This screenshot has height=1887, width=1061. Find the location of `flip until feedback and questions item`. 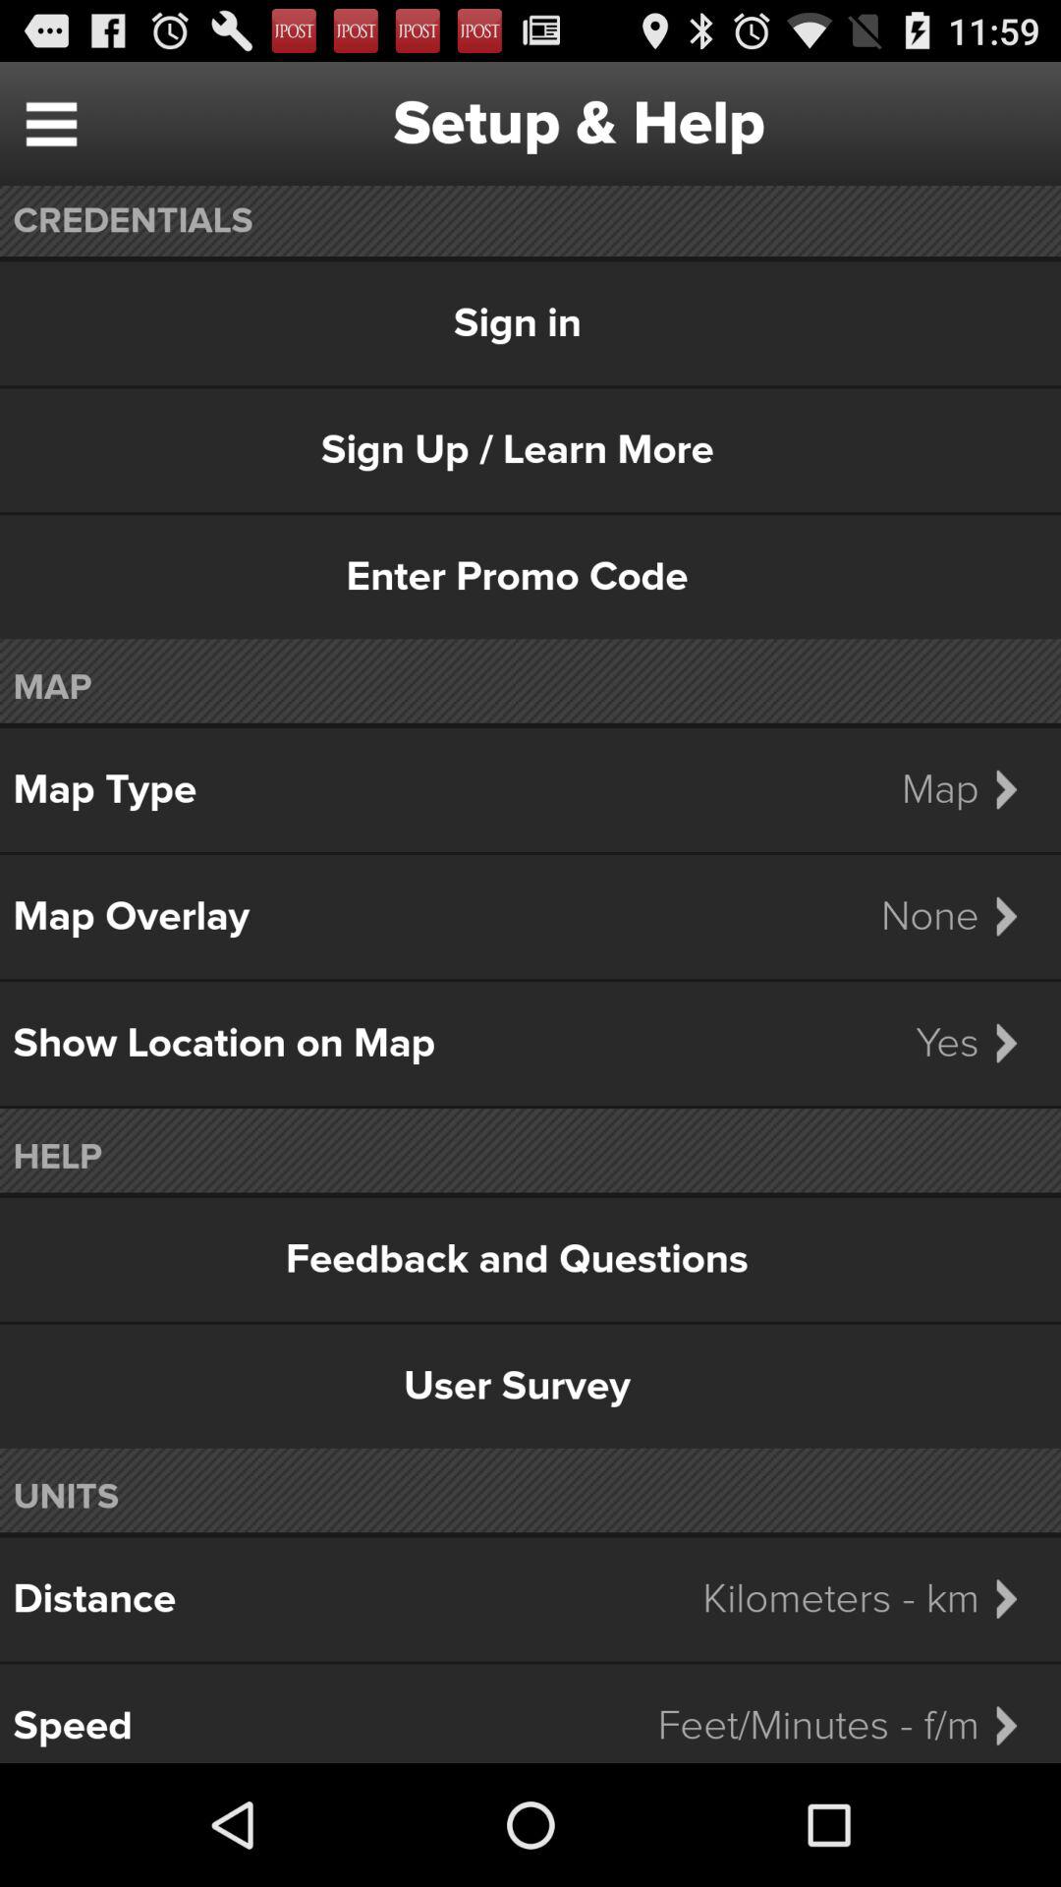

flip until feedback and questions item is located at coordinates (530, 1259).